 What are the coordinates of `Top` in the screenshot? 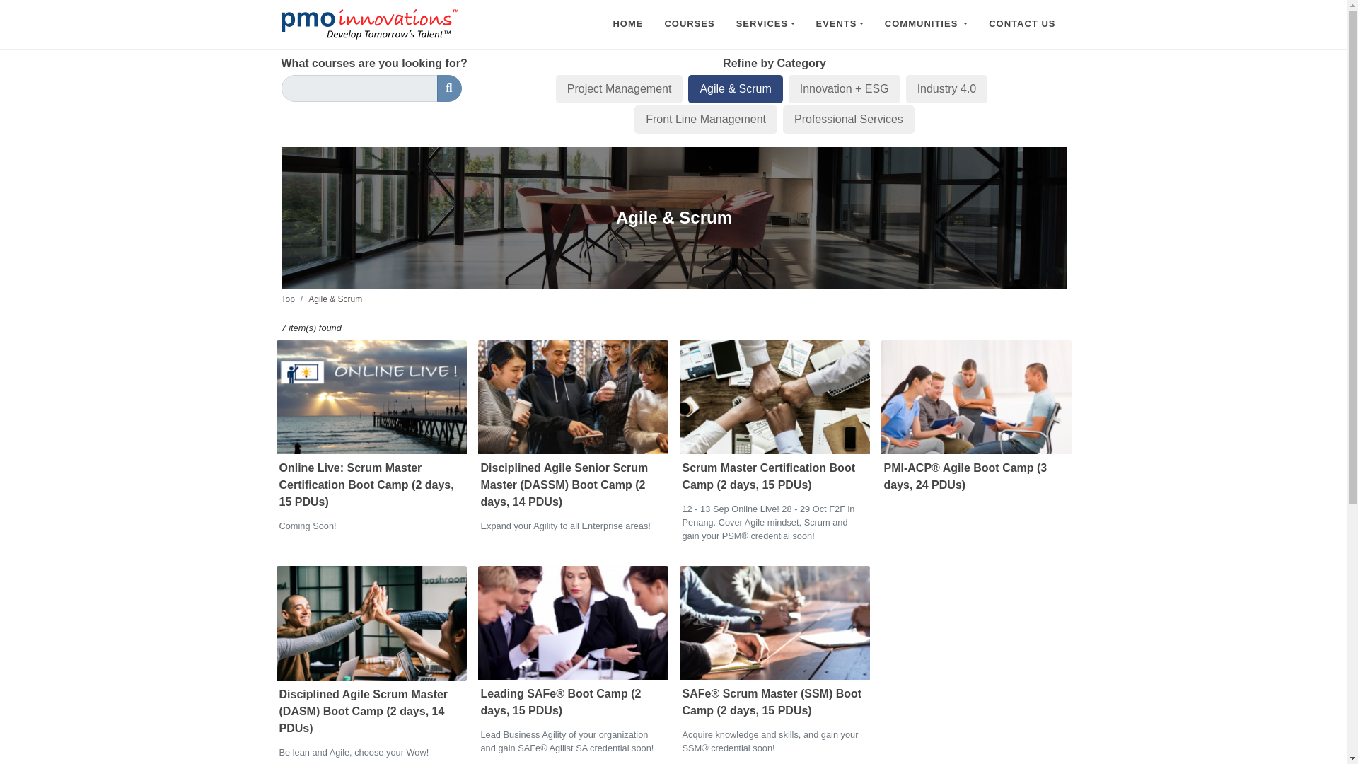 It's located at (287, 299).